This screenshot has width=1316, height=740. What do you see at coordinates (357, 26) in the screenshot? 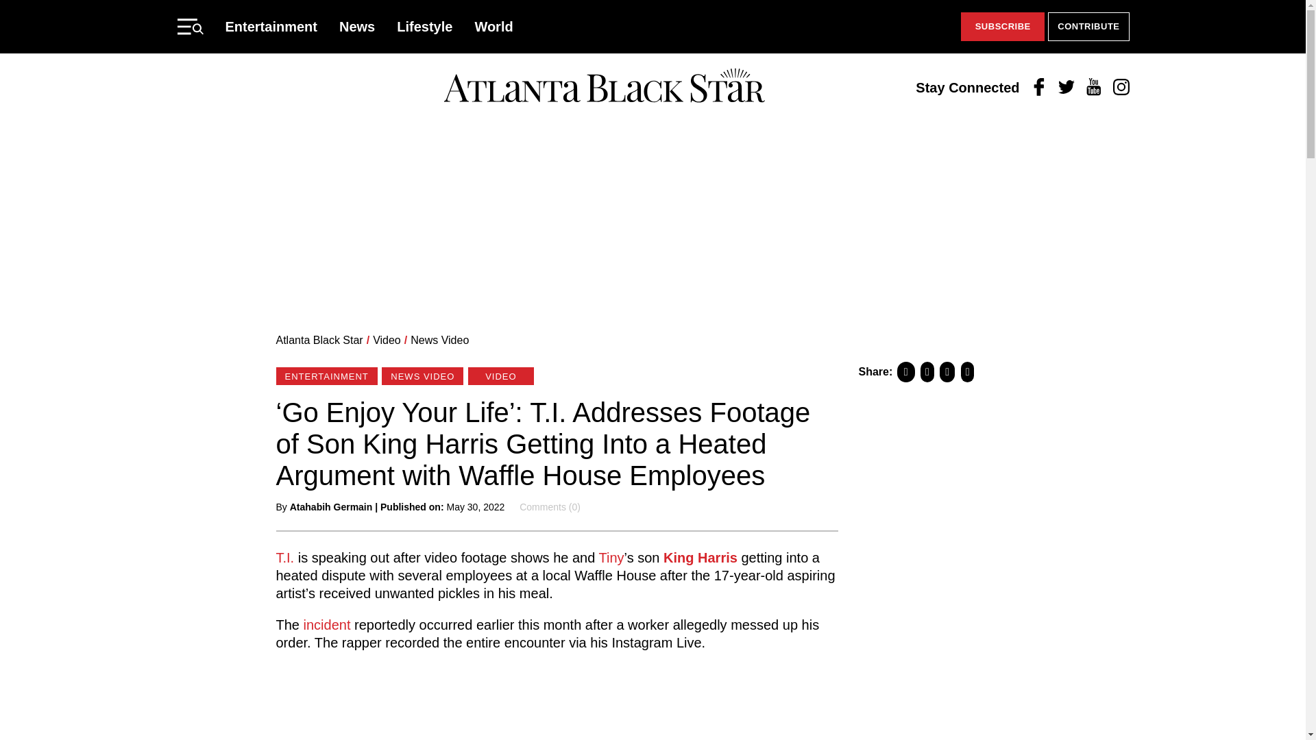
I see `News` at bounding box center [357, 26].